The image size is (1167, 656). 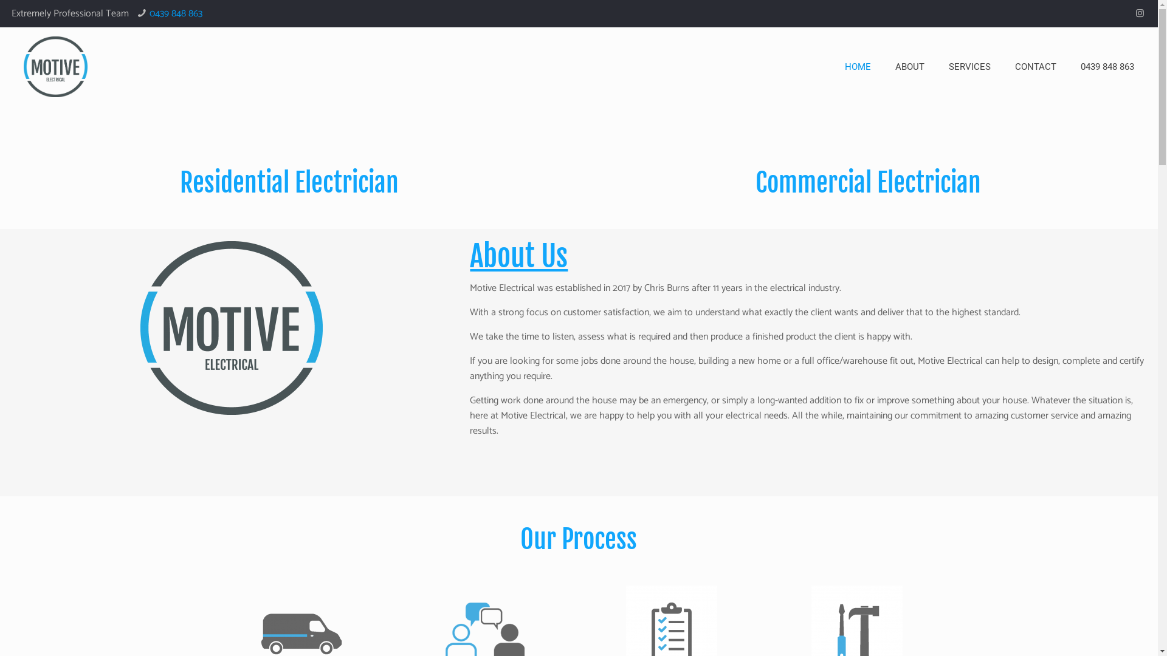 I want to click on Motive Electrical, so click(x=56, y=67).